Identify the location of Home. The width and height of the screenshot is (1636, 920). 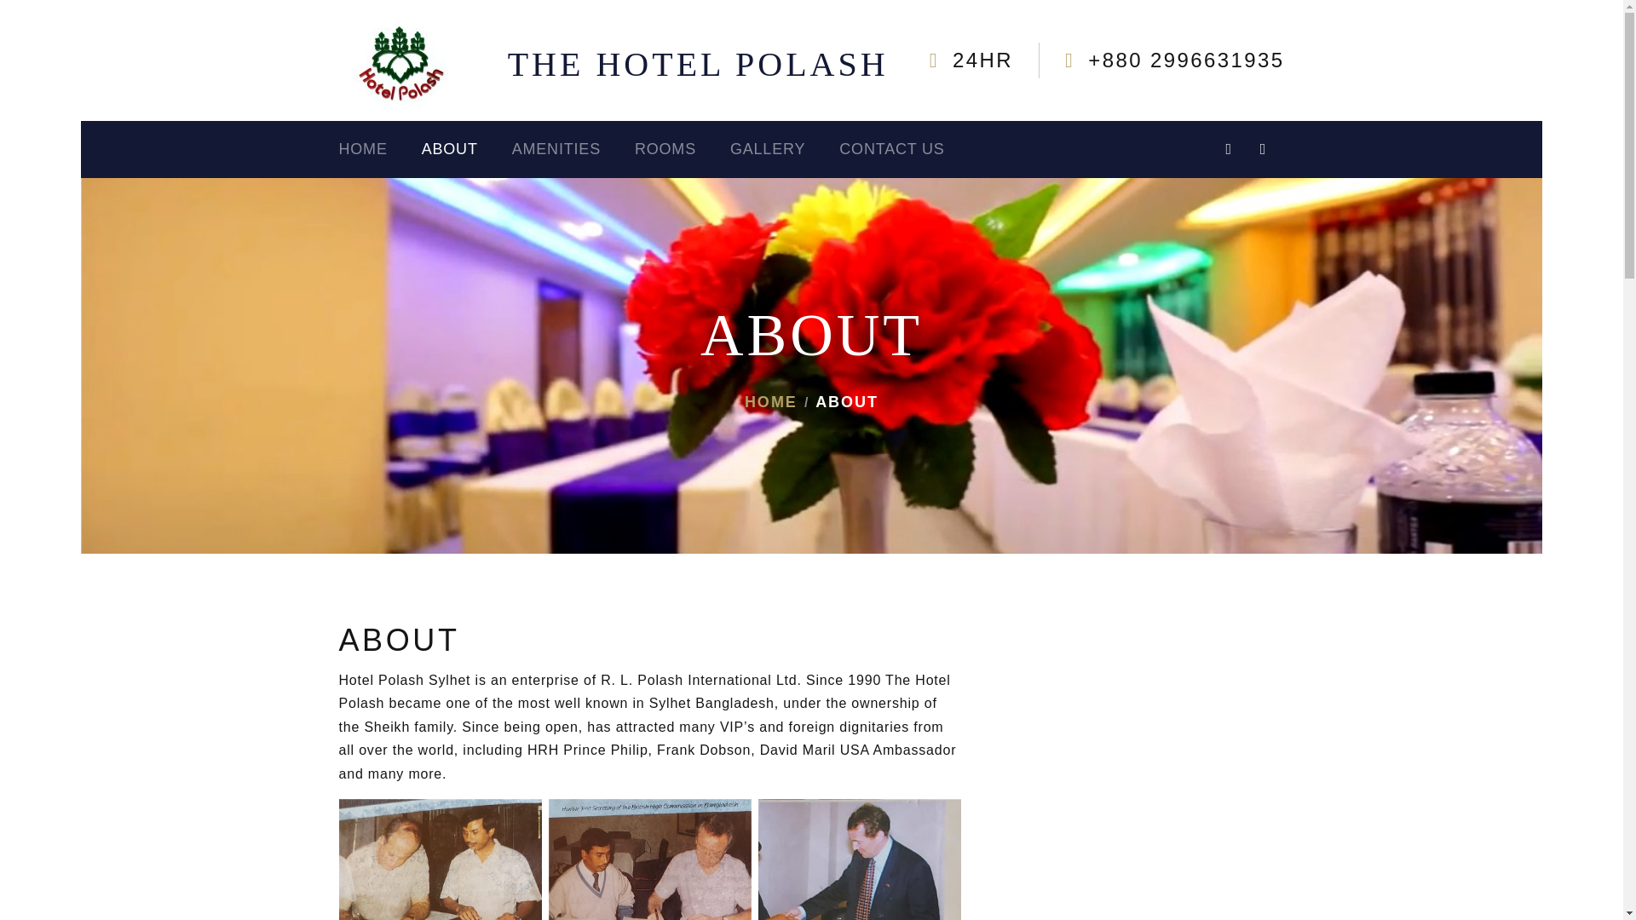
(380, 149).